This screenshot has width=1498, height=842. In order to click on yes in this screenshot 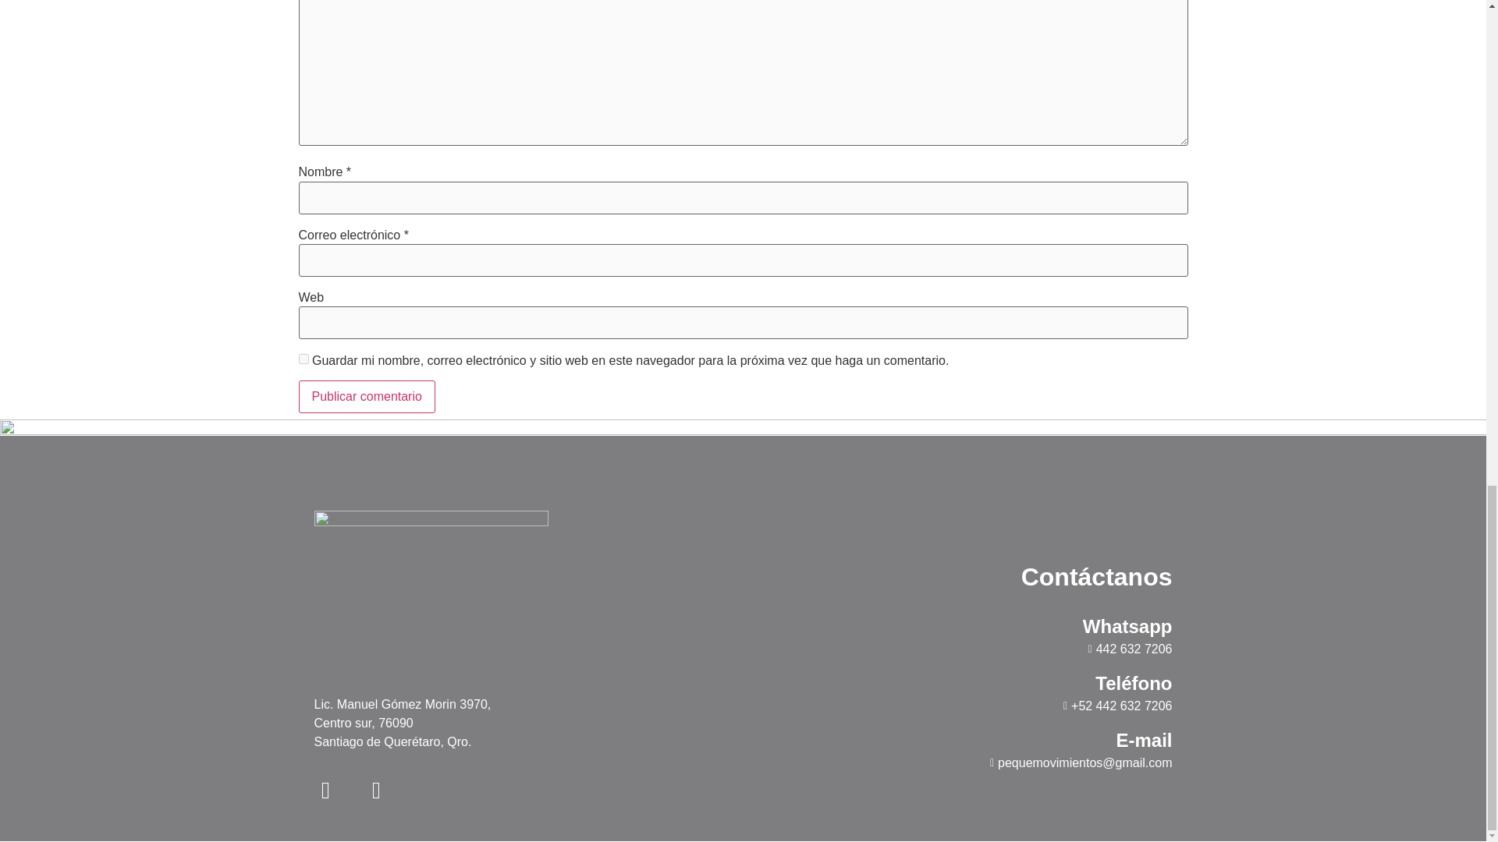, I will do `click(303, 359)`.